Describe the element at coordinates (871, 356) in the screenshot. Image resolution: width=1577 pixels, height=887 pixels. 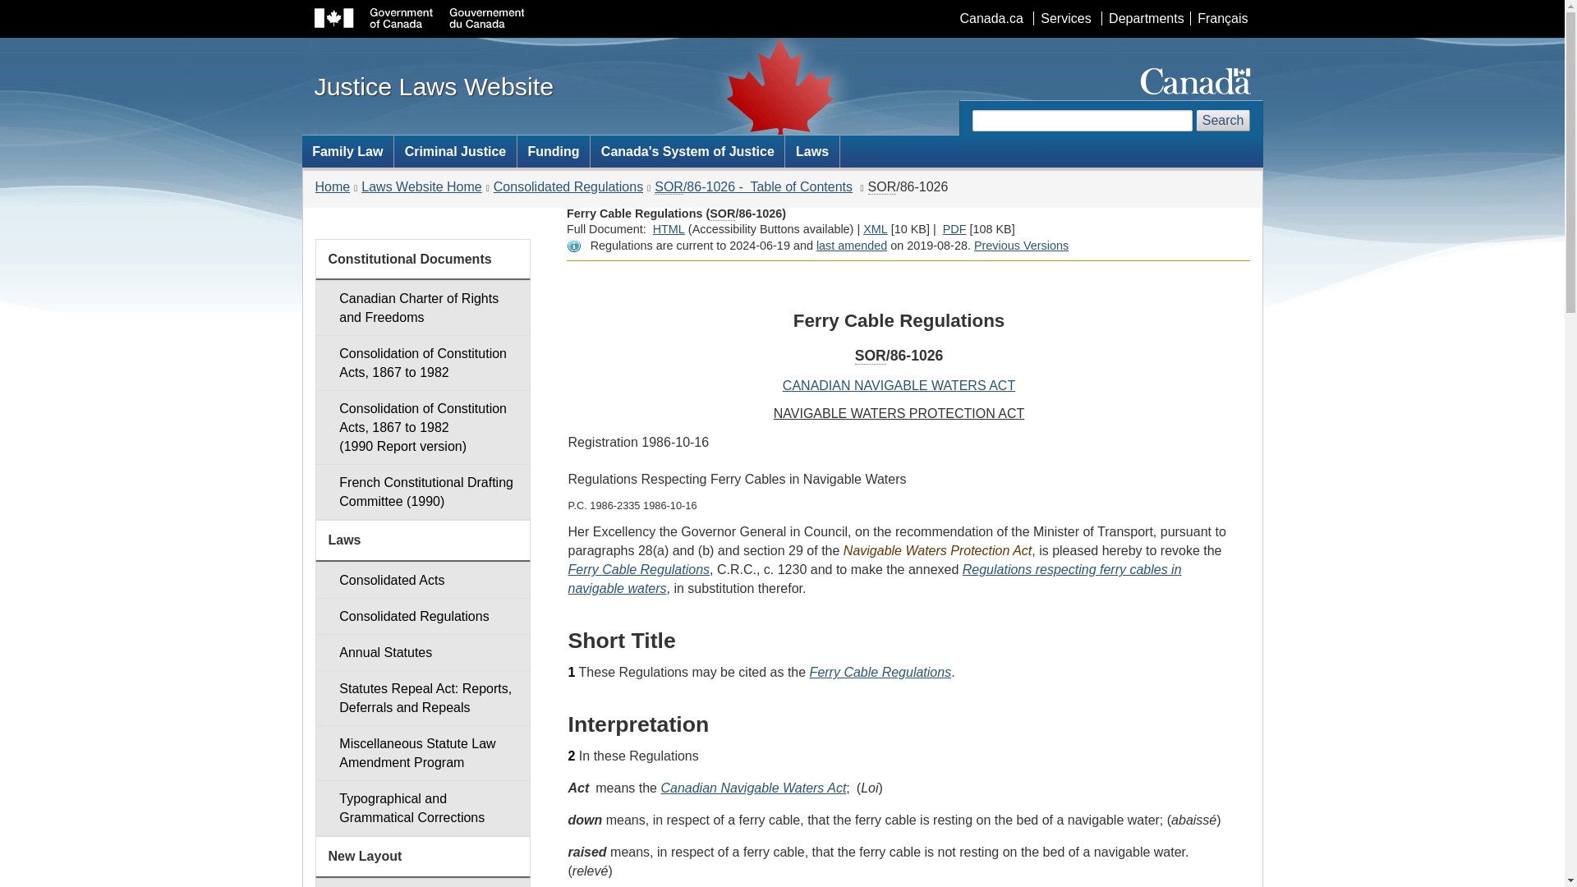
I see `Statutory Orders and Regulations` at that location.